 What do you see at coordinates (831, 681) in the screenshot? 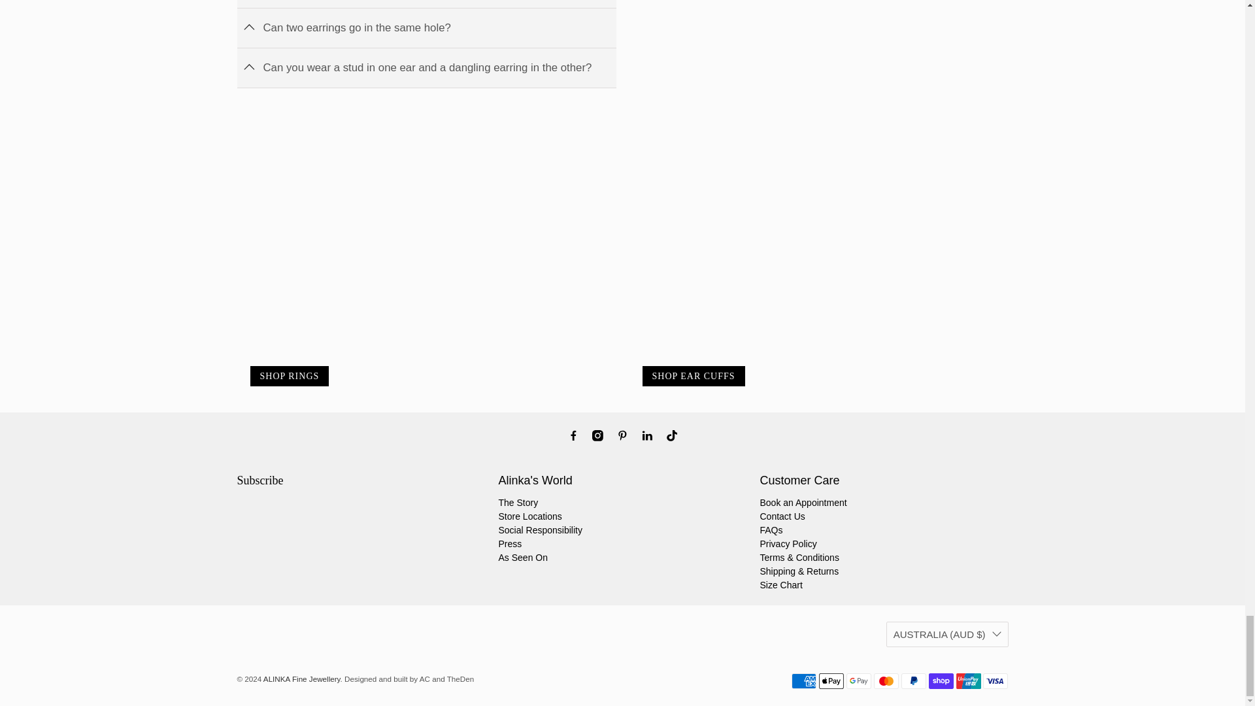
I see `Apple Pay` at bounding box center [831, 681].